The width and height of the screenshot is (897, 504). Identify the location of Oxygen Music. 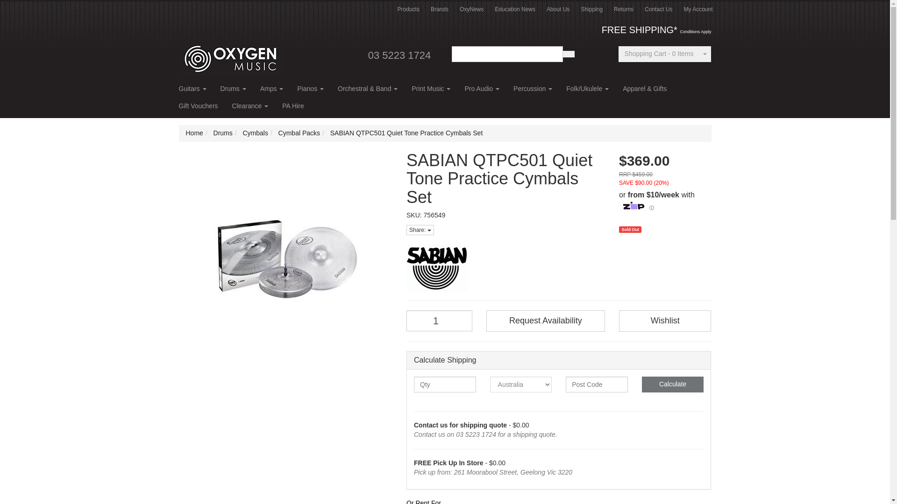
(230, 56).